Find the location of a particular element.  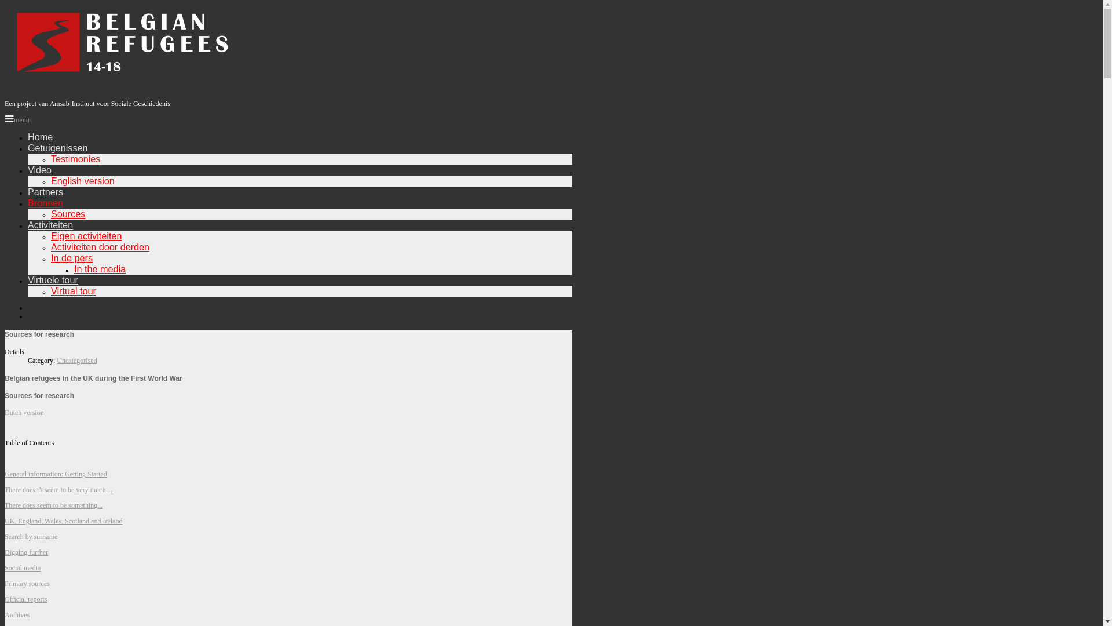

menu is located at coordinates (17, 120).